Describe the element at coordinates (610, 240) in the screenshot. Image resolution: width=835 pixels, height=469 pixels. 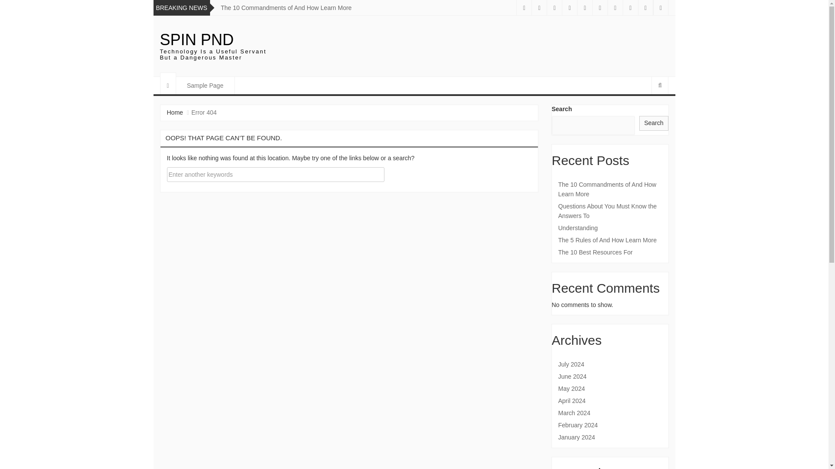
I see `The 5 Rules of And How Learn More` at that location.